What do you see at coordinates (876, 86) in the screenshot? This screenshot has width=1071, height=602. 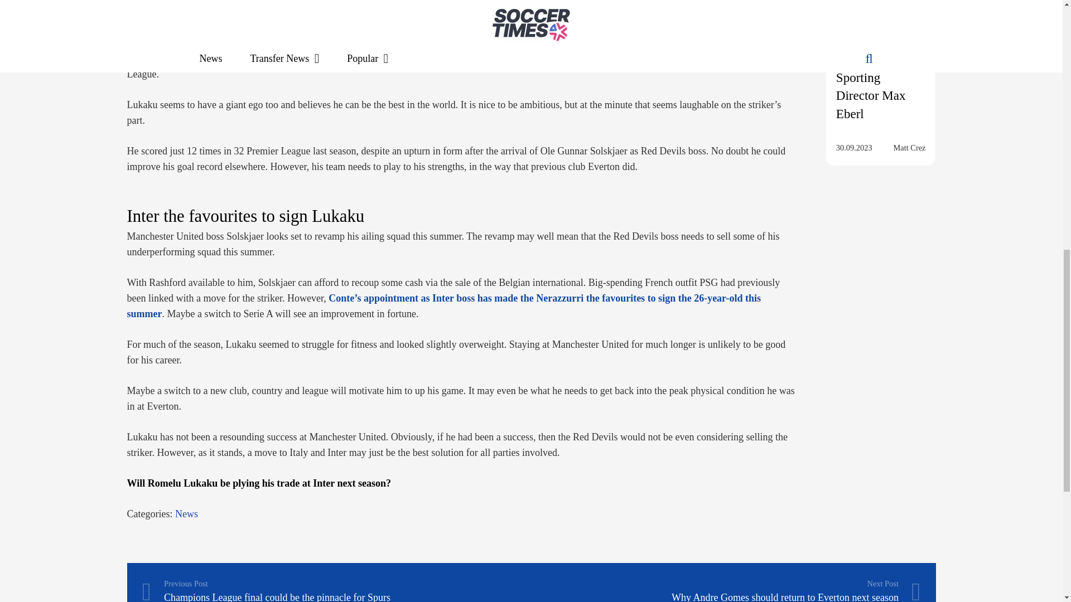 I see `RB Leipzig fire Sporting Director Max Eberl` at bounding box center [876, 86].